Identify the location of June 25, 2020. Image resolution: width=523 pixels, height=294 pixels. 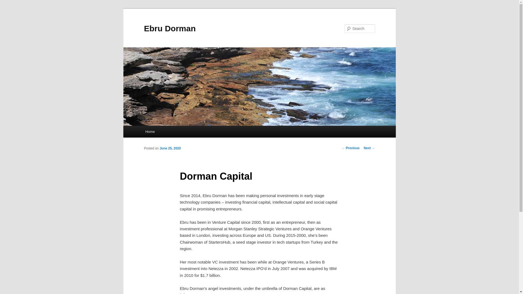
(170, 148).